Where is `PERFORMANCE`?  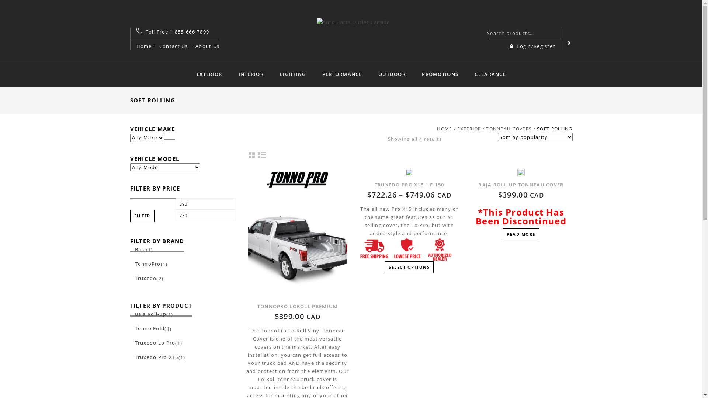 PERFORMANCE is located at coordinates (342, 74).